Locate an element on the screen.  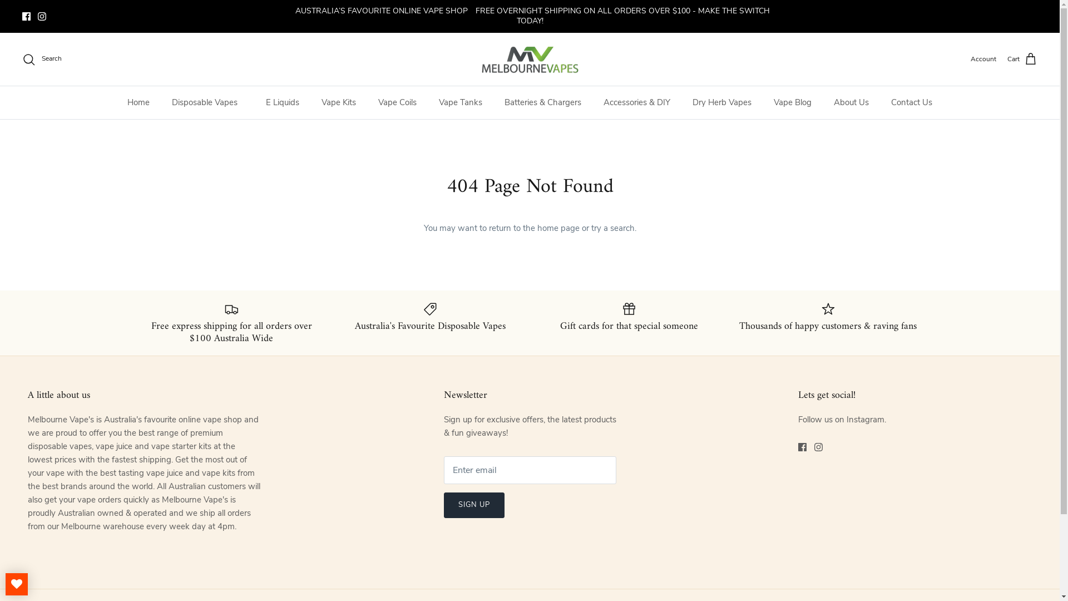
home page is located at coordinates (558, 228).